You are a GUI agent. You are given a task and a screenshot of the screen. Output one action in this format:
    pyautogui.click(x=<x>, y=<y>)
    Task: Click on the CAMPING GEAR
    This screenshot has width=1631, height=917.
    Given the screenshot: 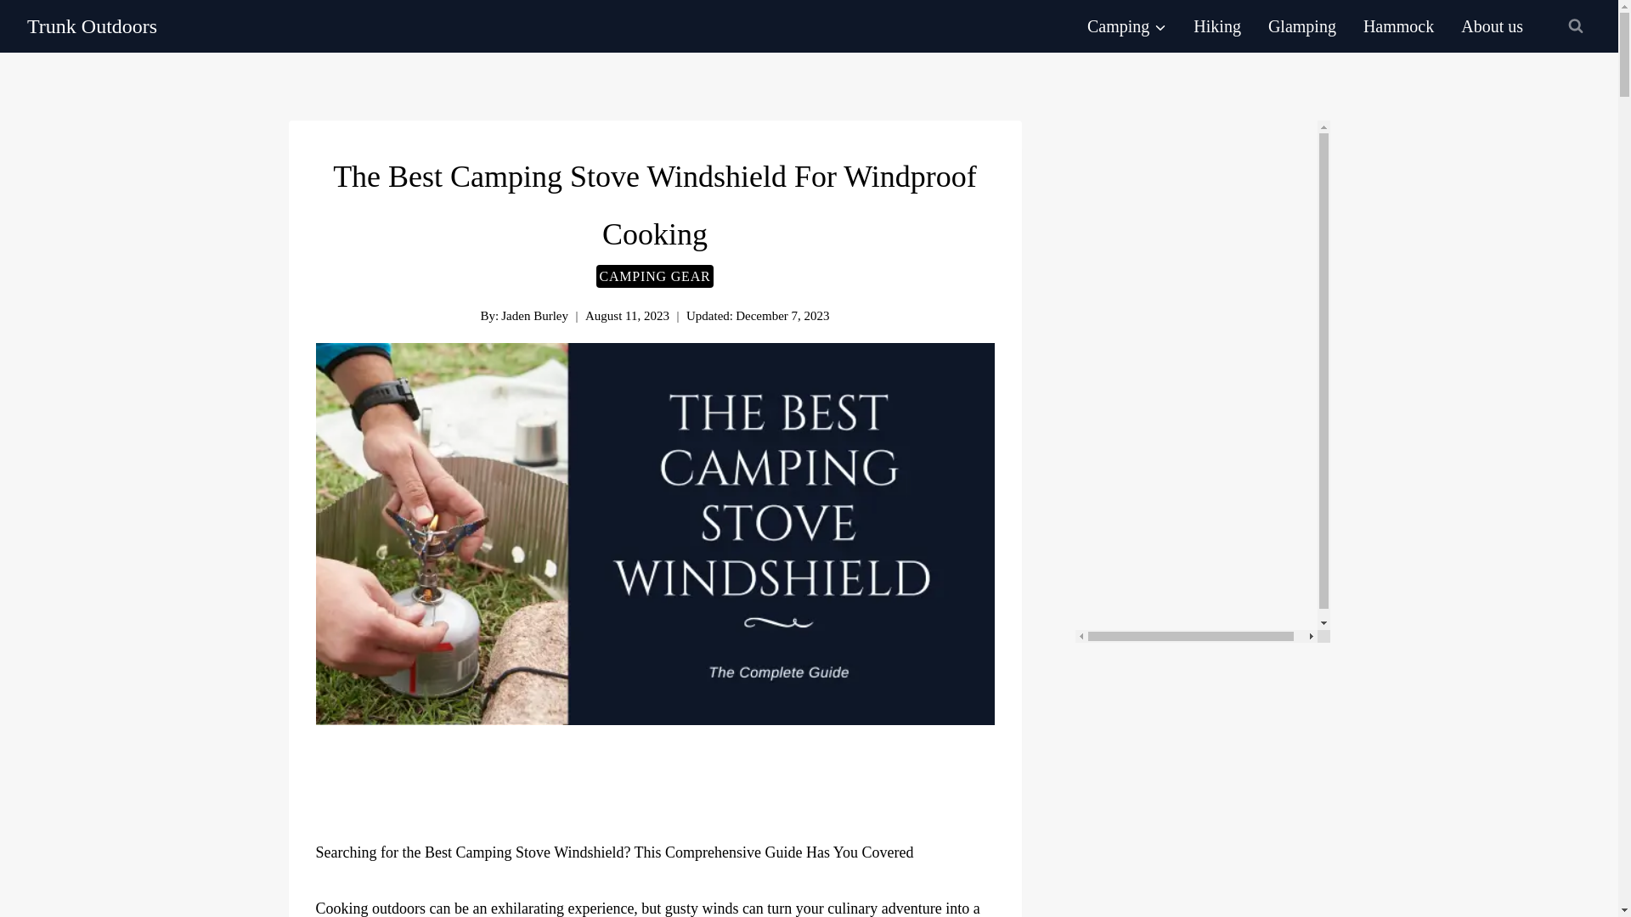 What is the action you would take?
    pyautogui.click(x=655, y=277)
    